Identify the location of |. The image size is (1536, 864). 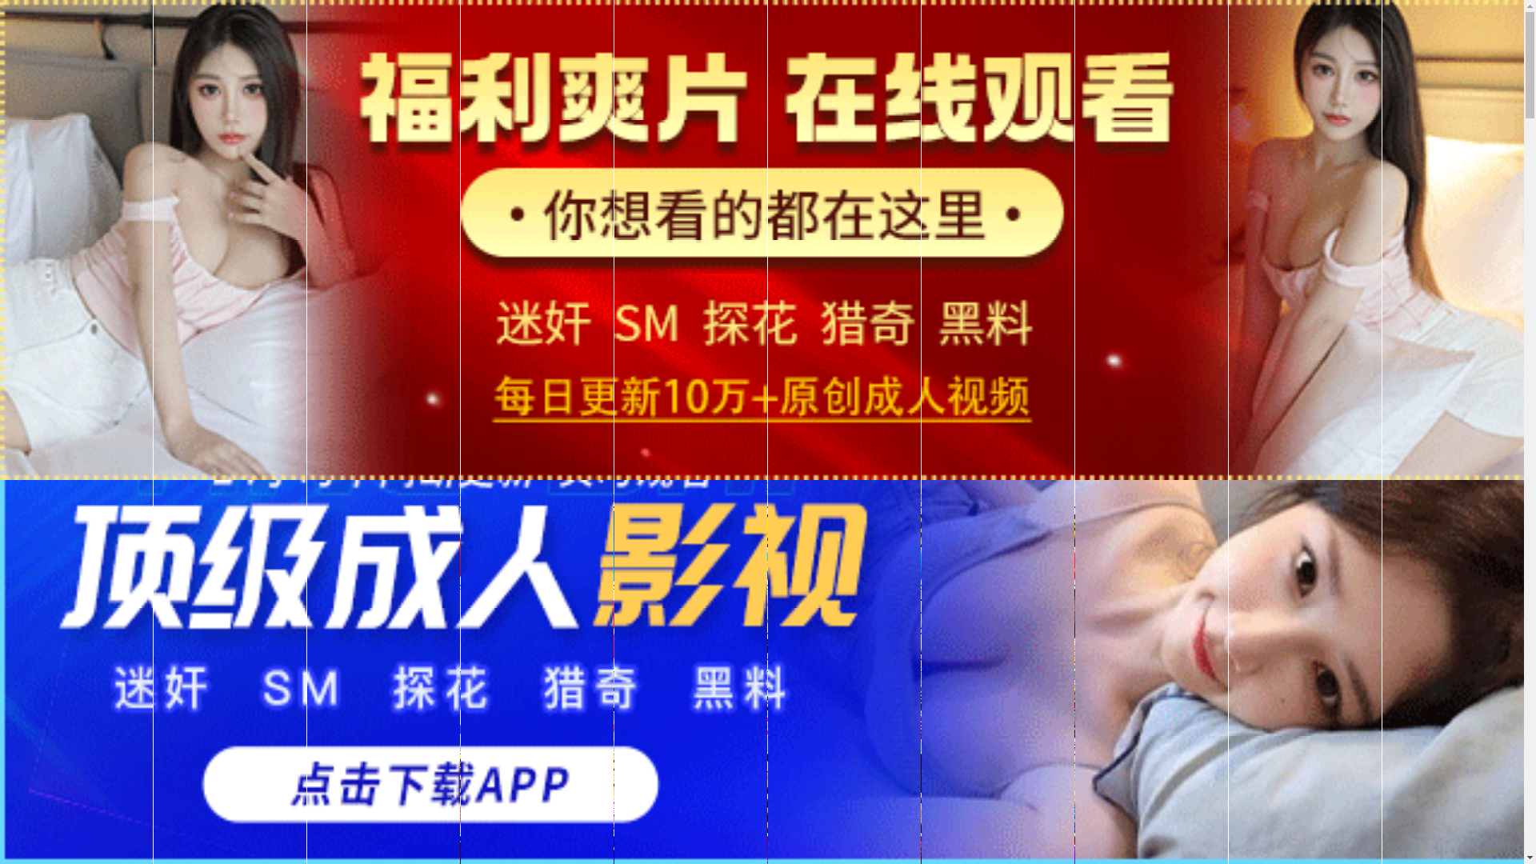
(1159, 498).